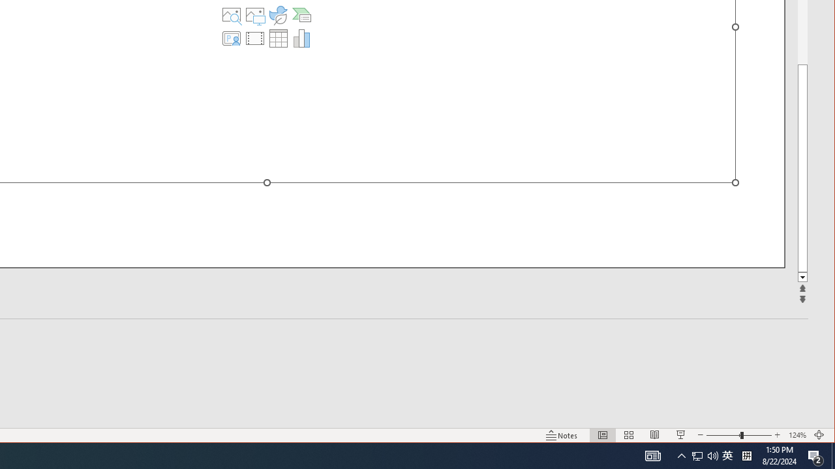  I want to click on Insert Chart, so click(301, 38).